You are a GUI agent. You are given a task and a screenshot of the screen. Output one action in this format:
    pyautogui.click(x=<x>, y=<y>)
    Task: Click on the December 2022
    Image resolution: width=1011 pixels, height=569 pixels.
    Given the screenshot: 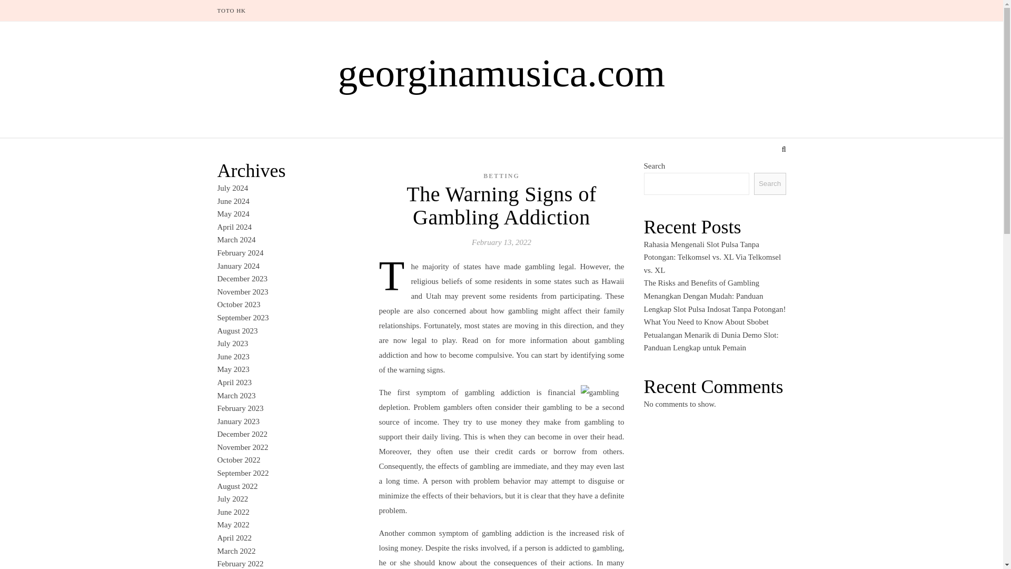 What is the action you would take?
    pyautogui.click(x=242, y=434)
    